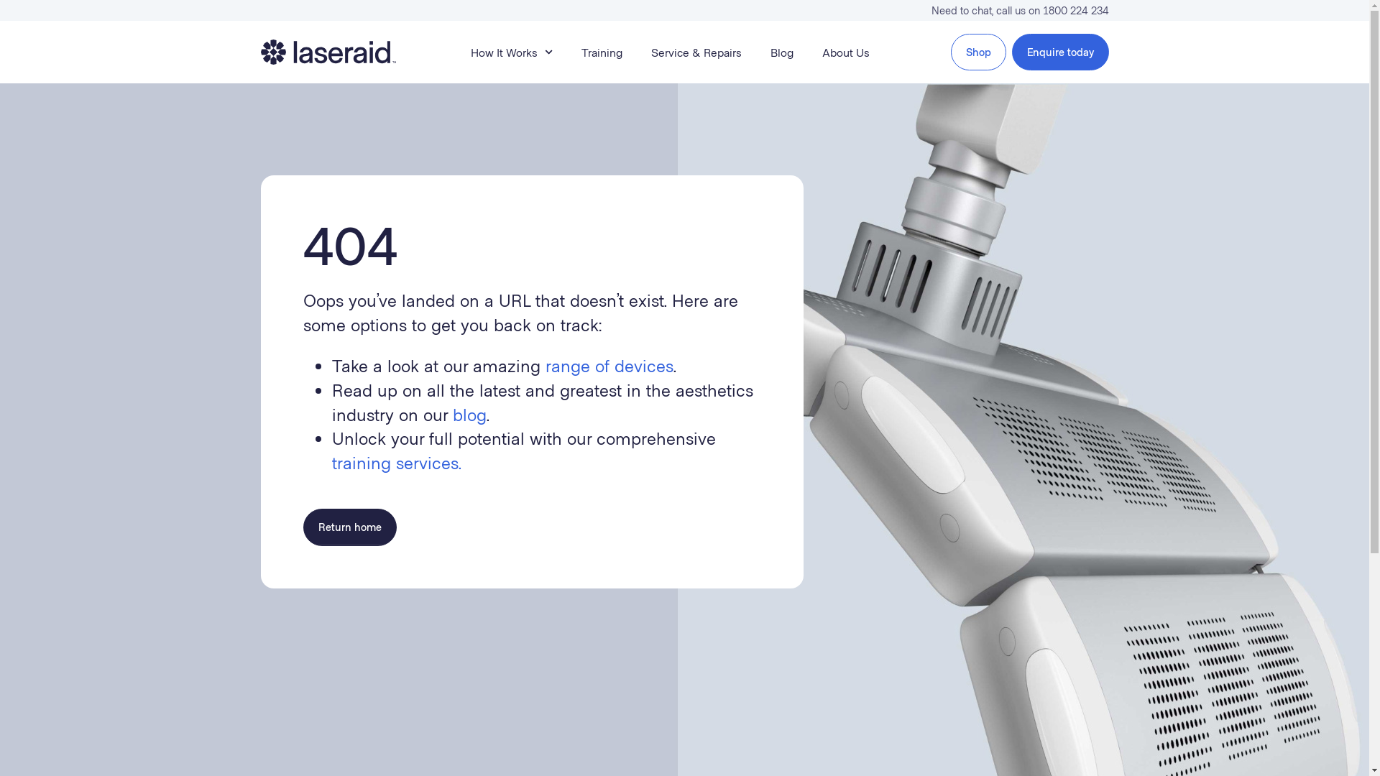  I want to click on range of devices, so click(609, 365).